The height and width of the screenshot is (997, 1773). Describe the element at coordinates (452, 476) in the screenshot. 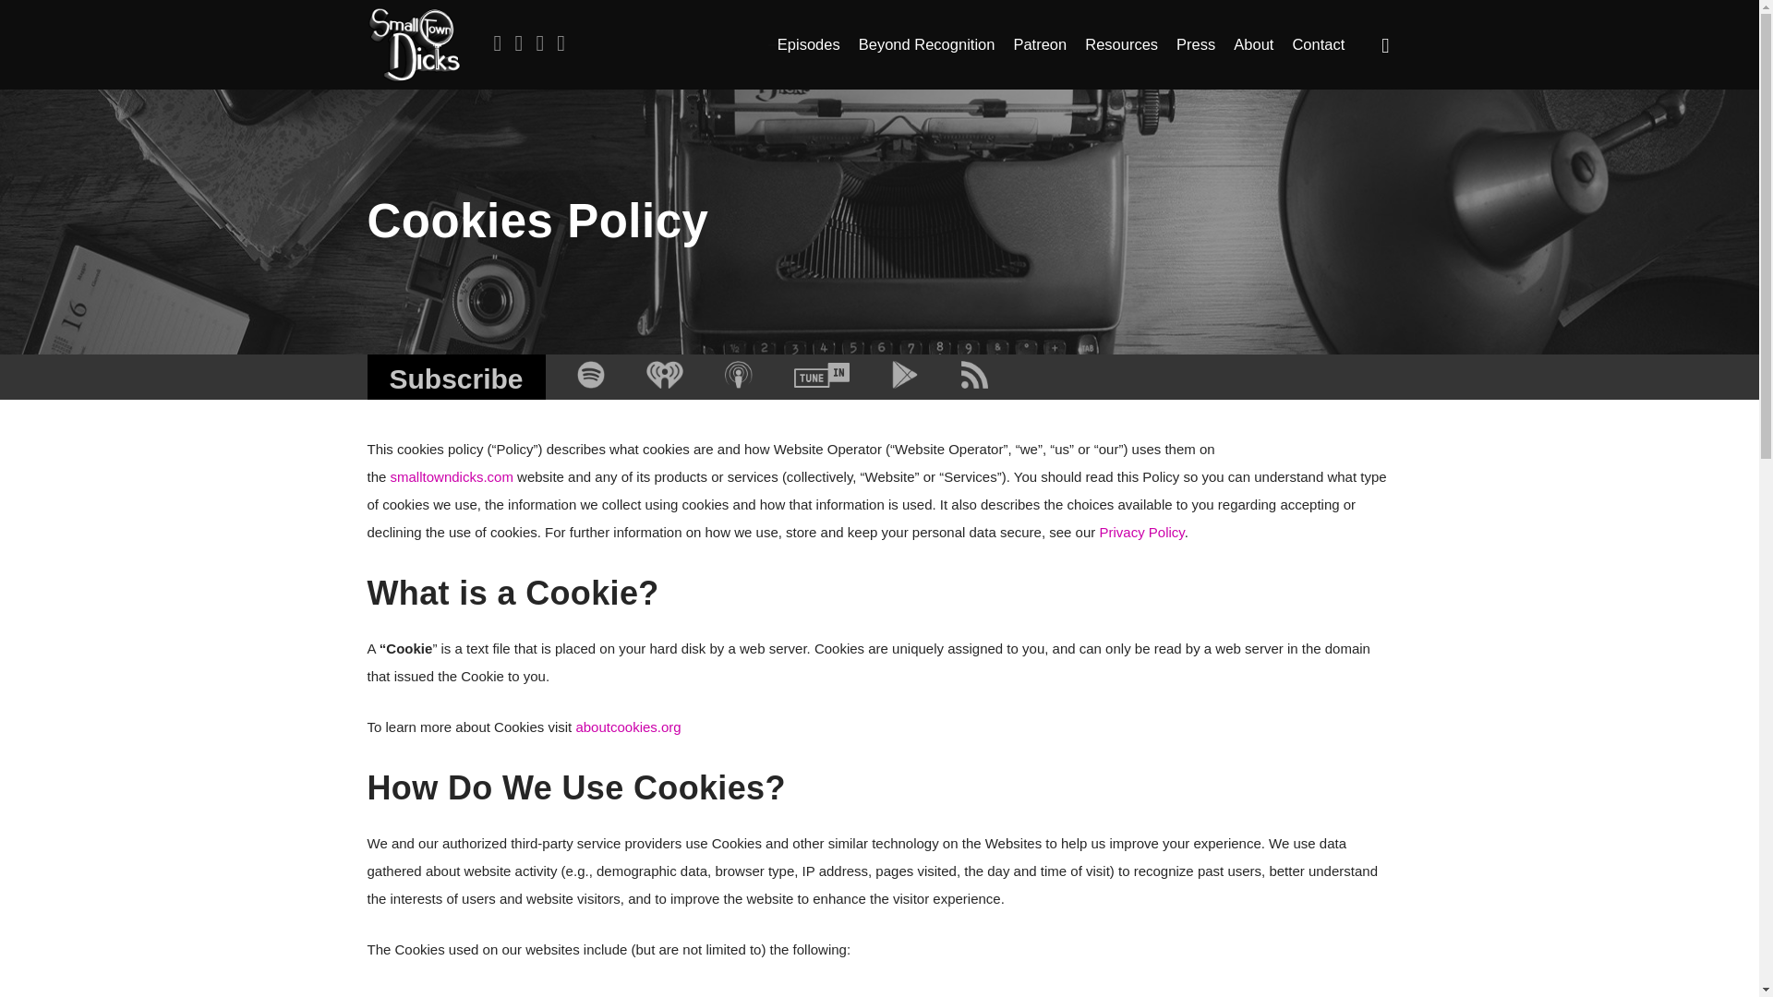

I see `smalltowndicks.com` at that location.